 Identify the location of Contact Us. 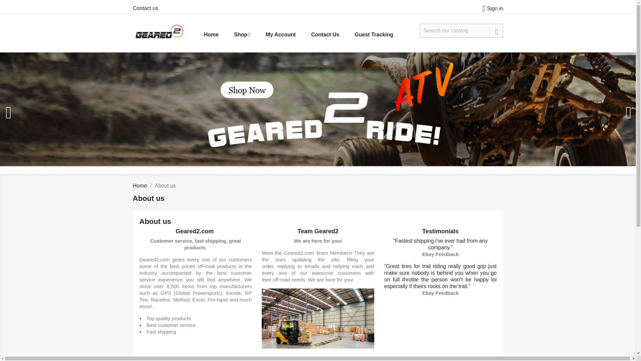
(325, 35).